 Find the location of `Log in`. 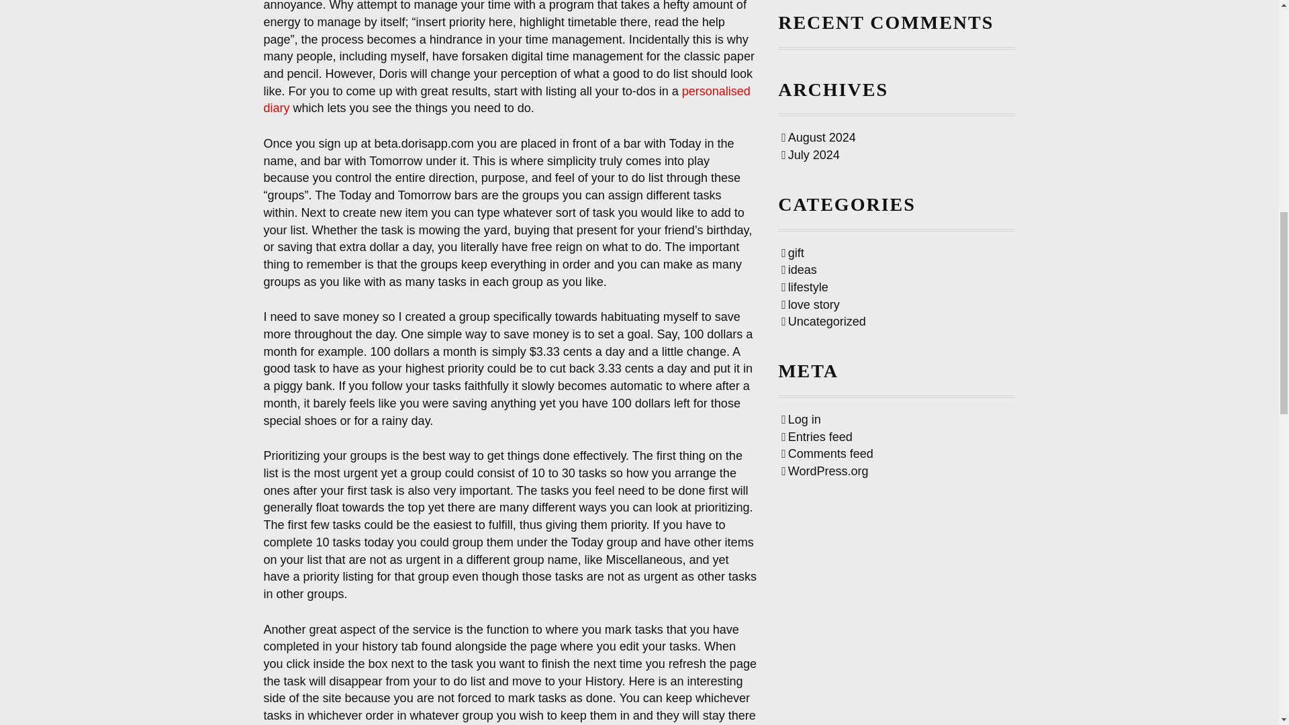

Log in is located at coordinates (801, 419).